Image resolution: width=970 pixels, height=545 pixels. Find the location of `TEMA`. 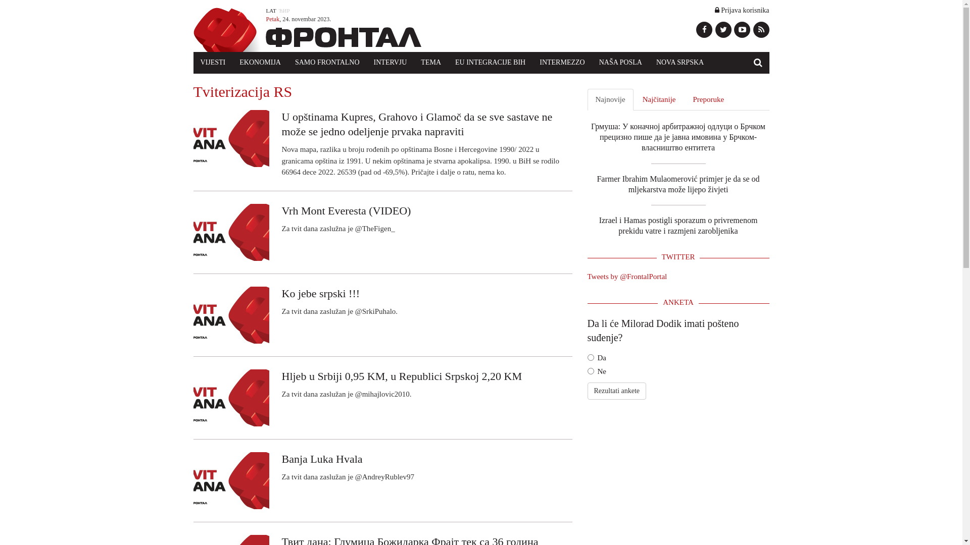

TEMA is located at coordinates (431, 63).